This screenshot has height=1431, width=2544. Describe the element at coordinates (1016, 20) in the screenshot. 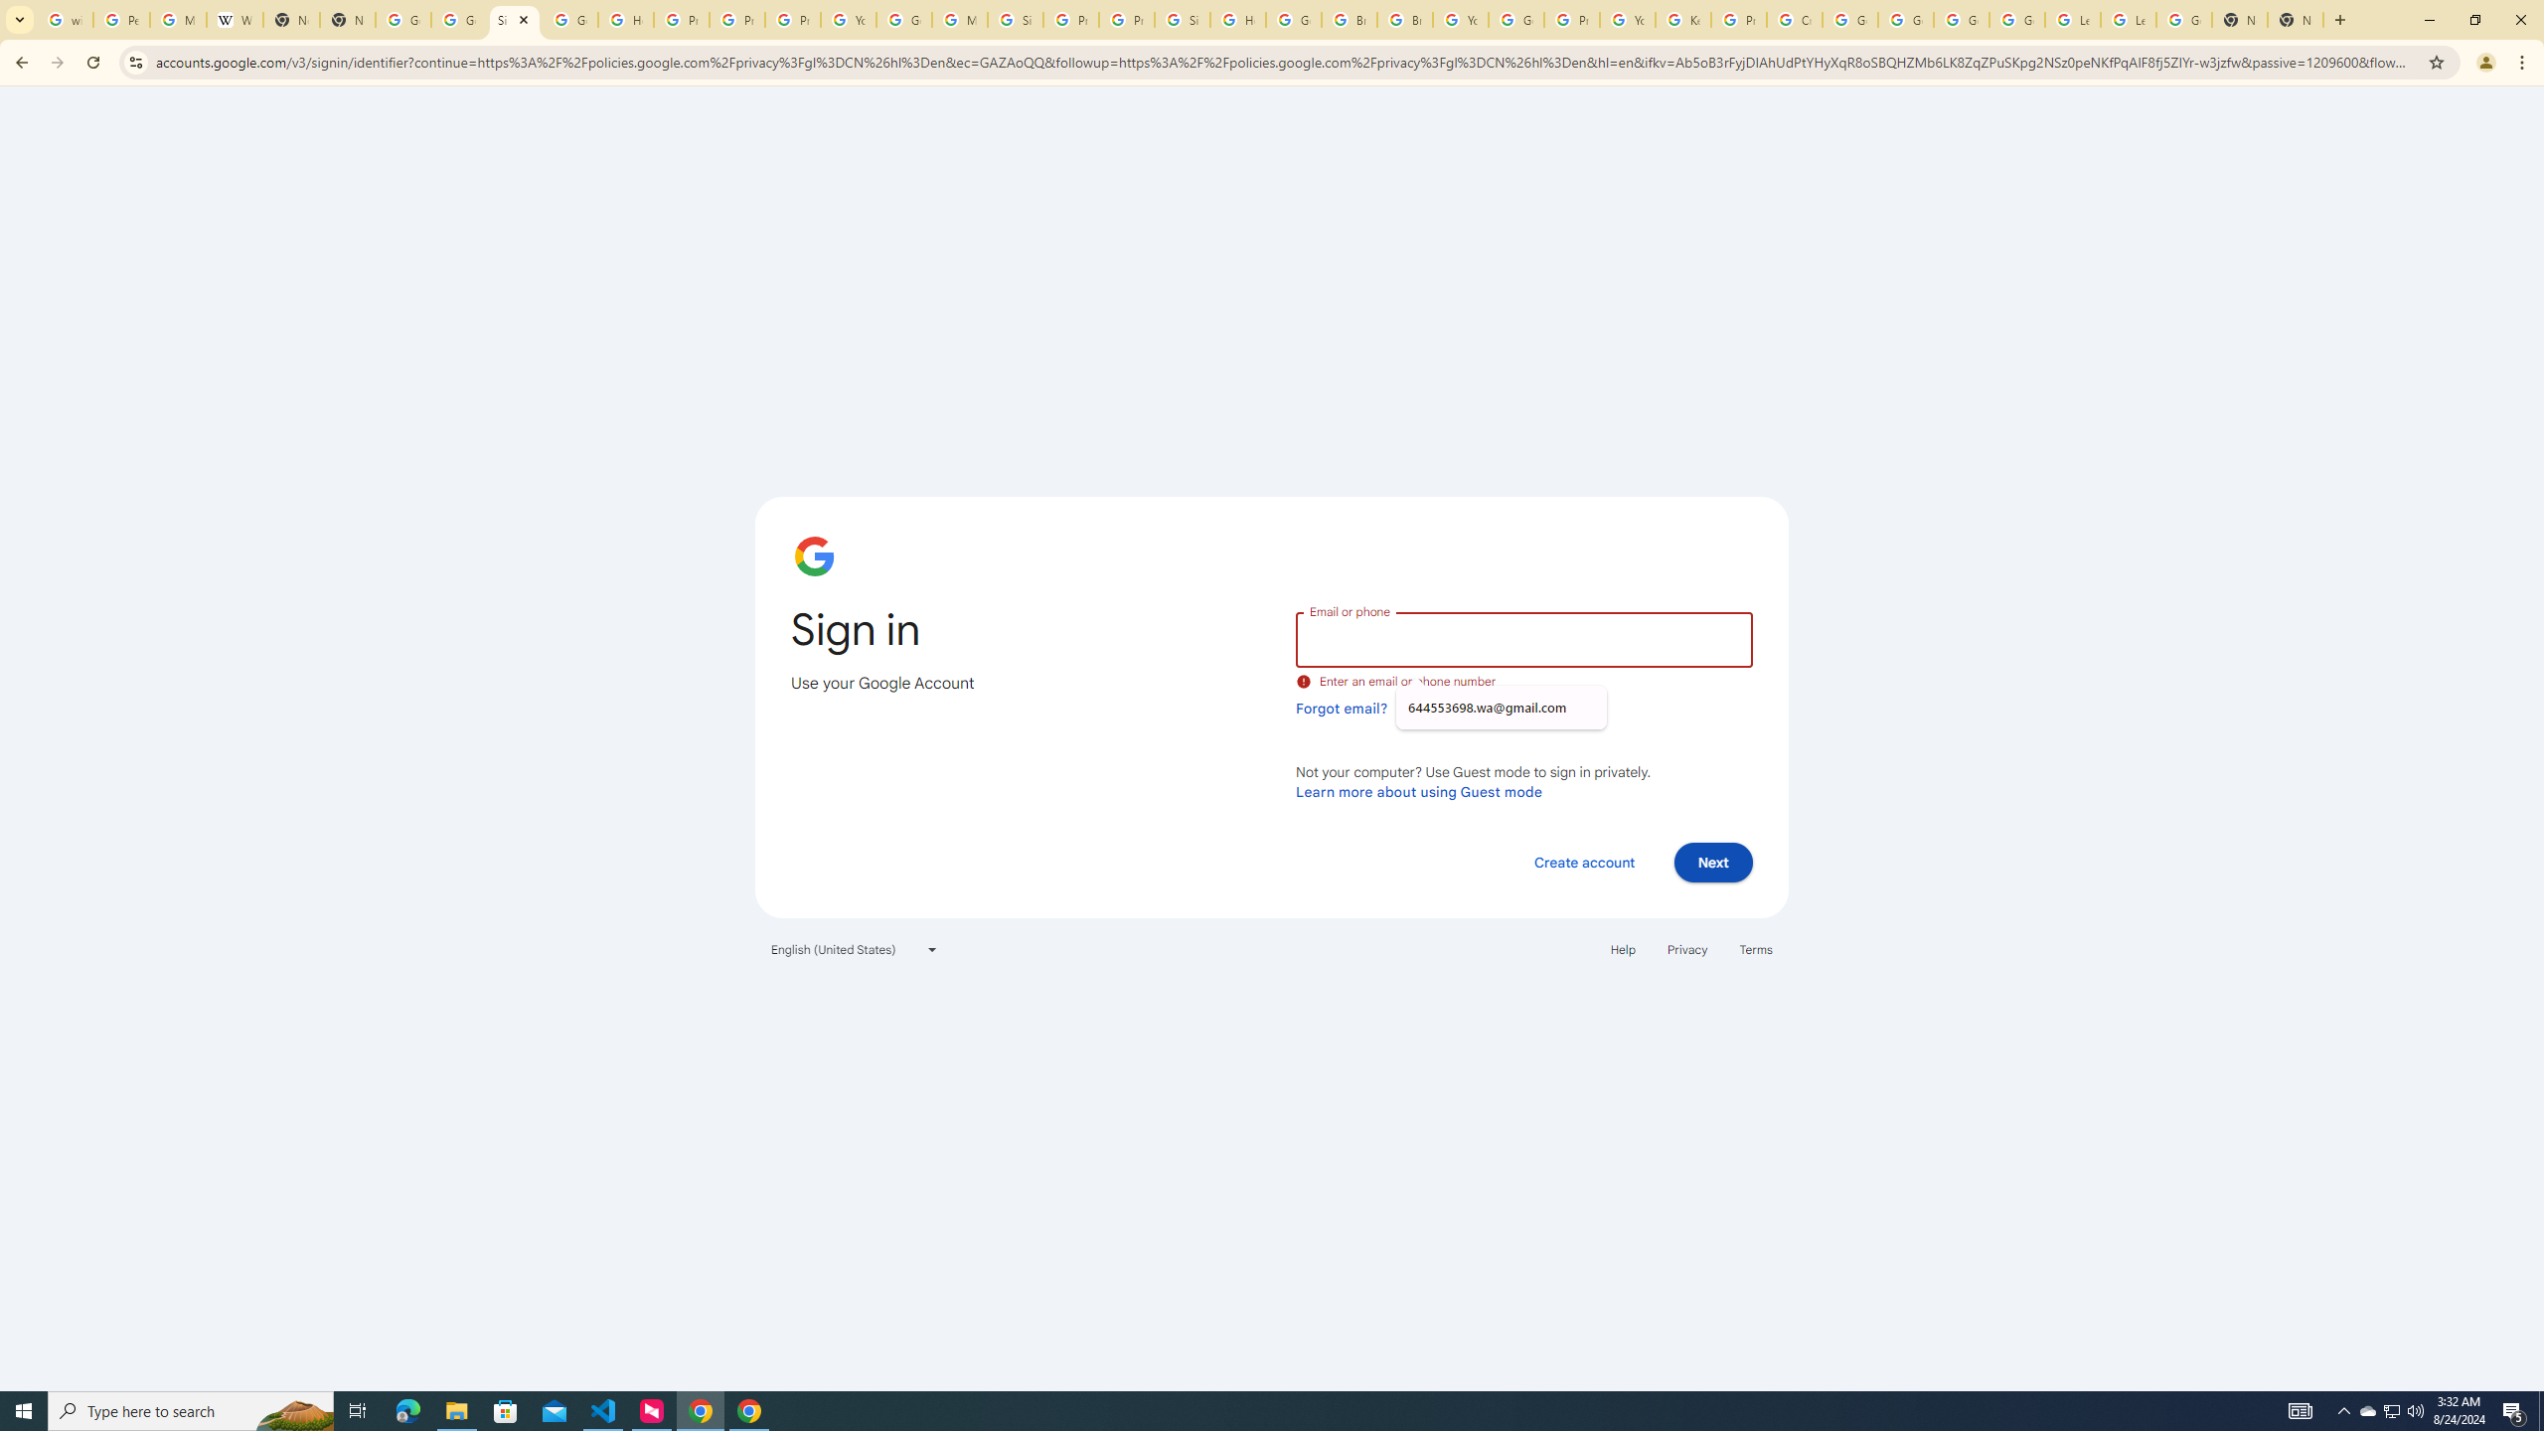

I see `Sign in - Google Accounts` at that location.